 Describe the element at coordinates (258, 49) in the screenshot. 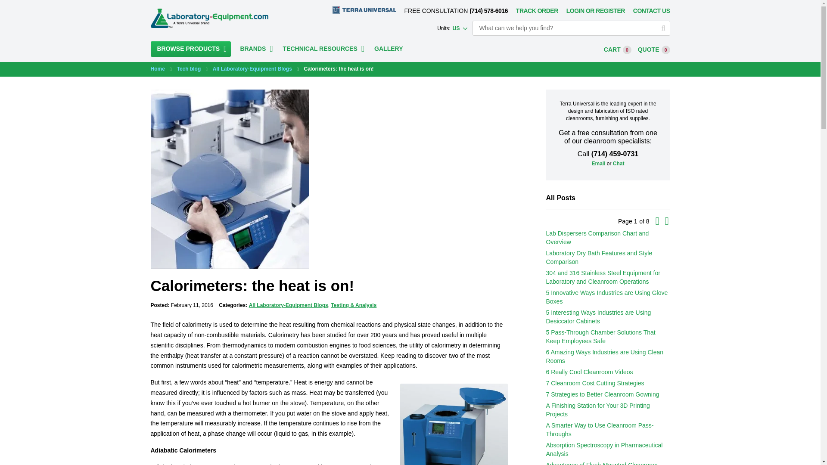

I see `Brands` at that location.